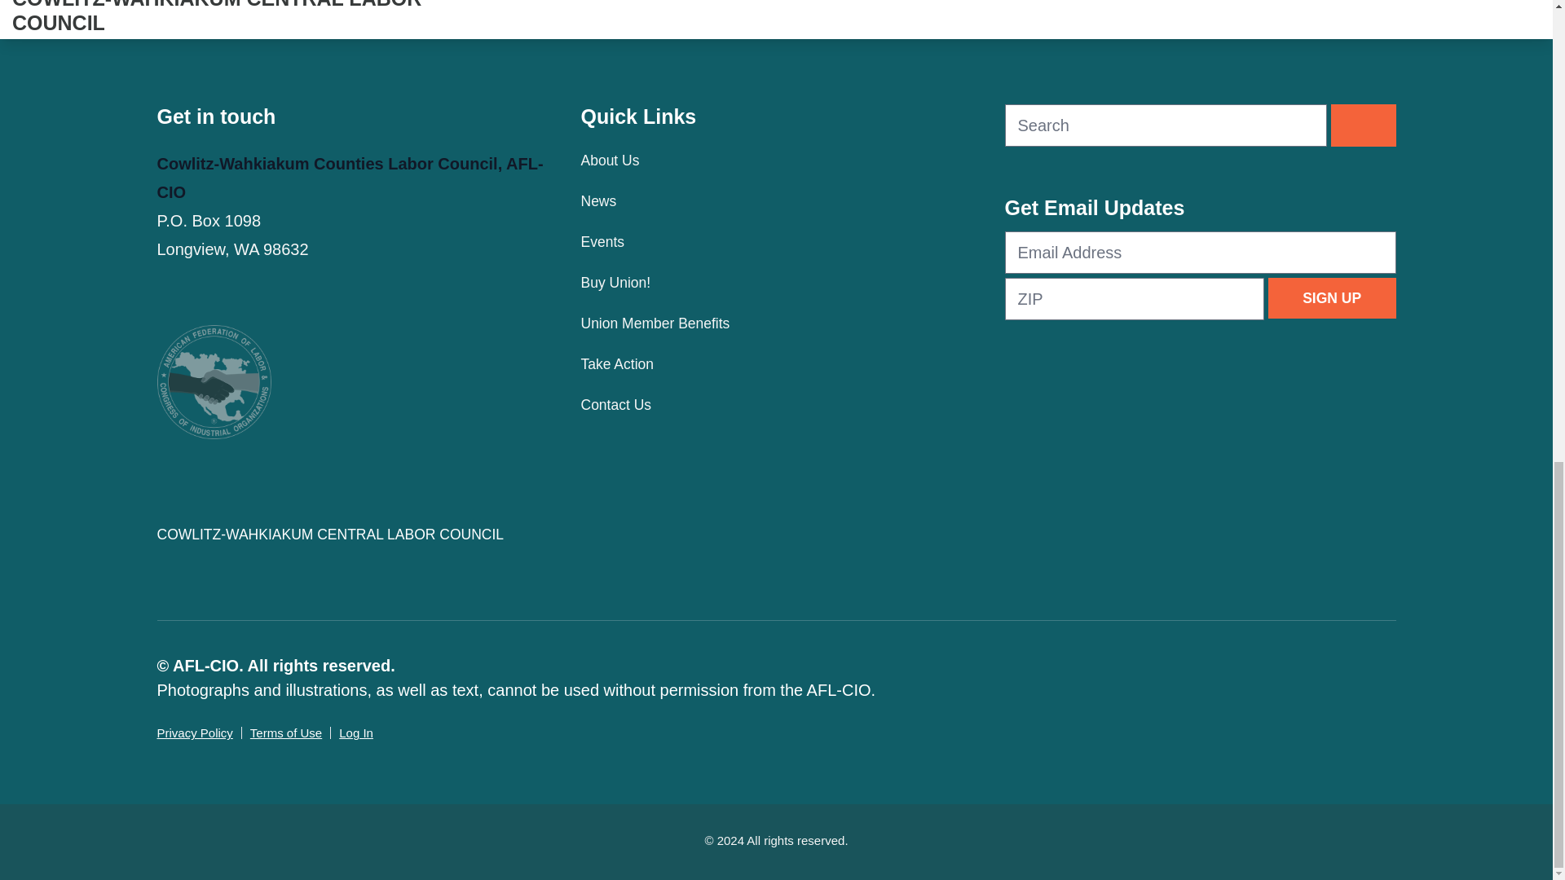 Image resolution: width=1565 pixels, height=880 pixels. I want to click on Events, so click(776, 241).